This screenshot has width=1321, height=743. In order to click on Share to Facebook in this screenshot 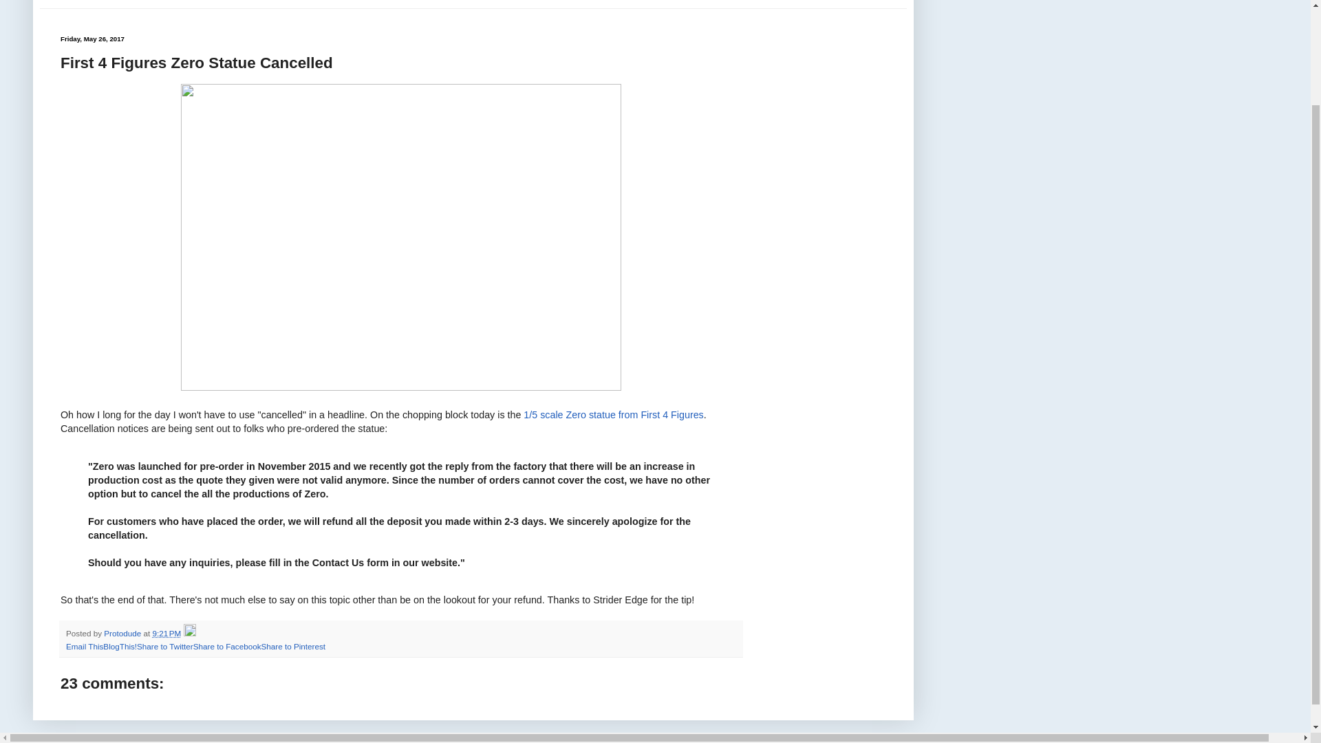, I will do `click(227, 647)`.